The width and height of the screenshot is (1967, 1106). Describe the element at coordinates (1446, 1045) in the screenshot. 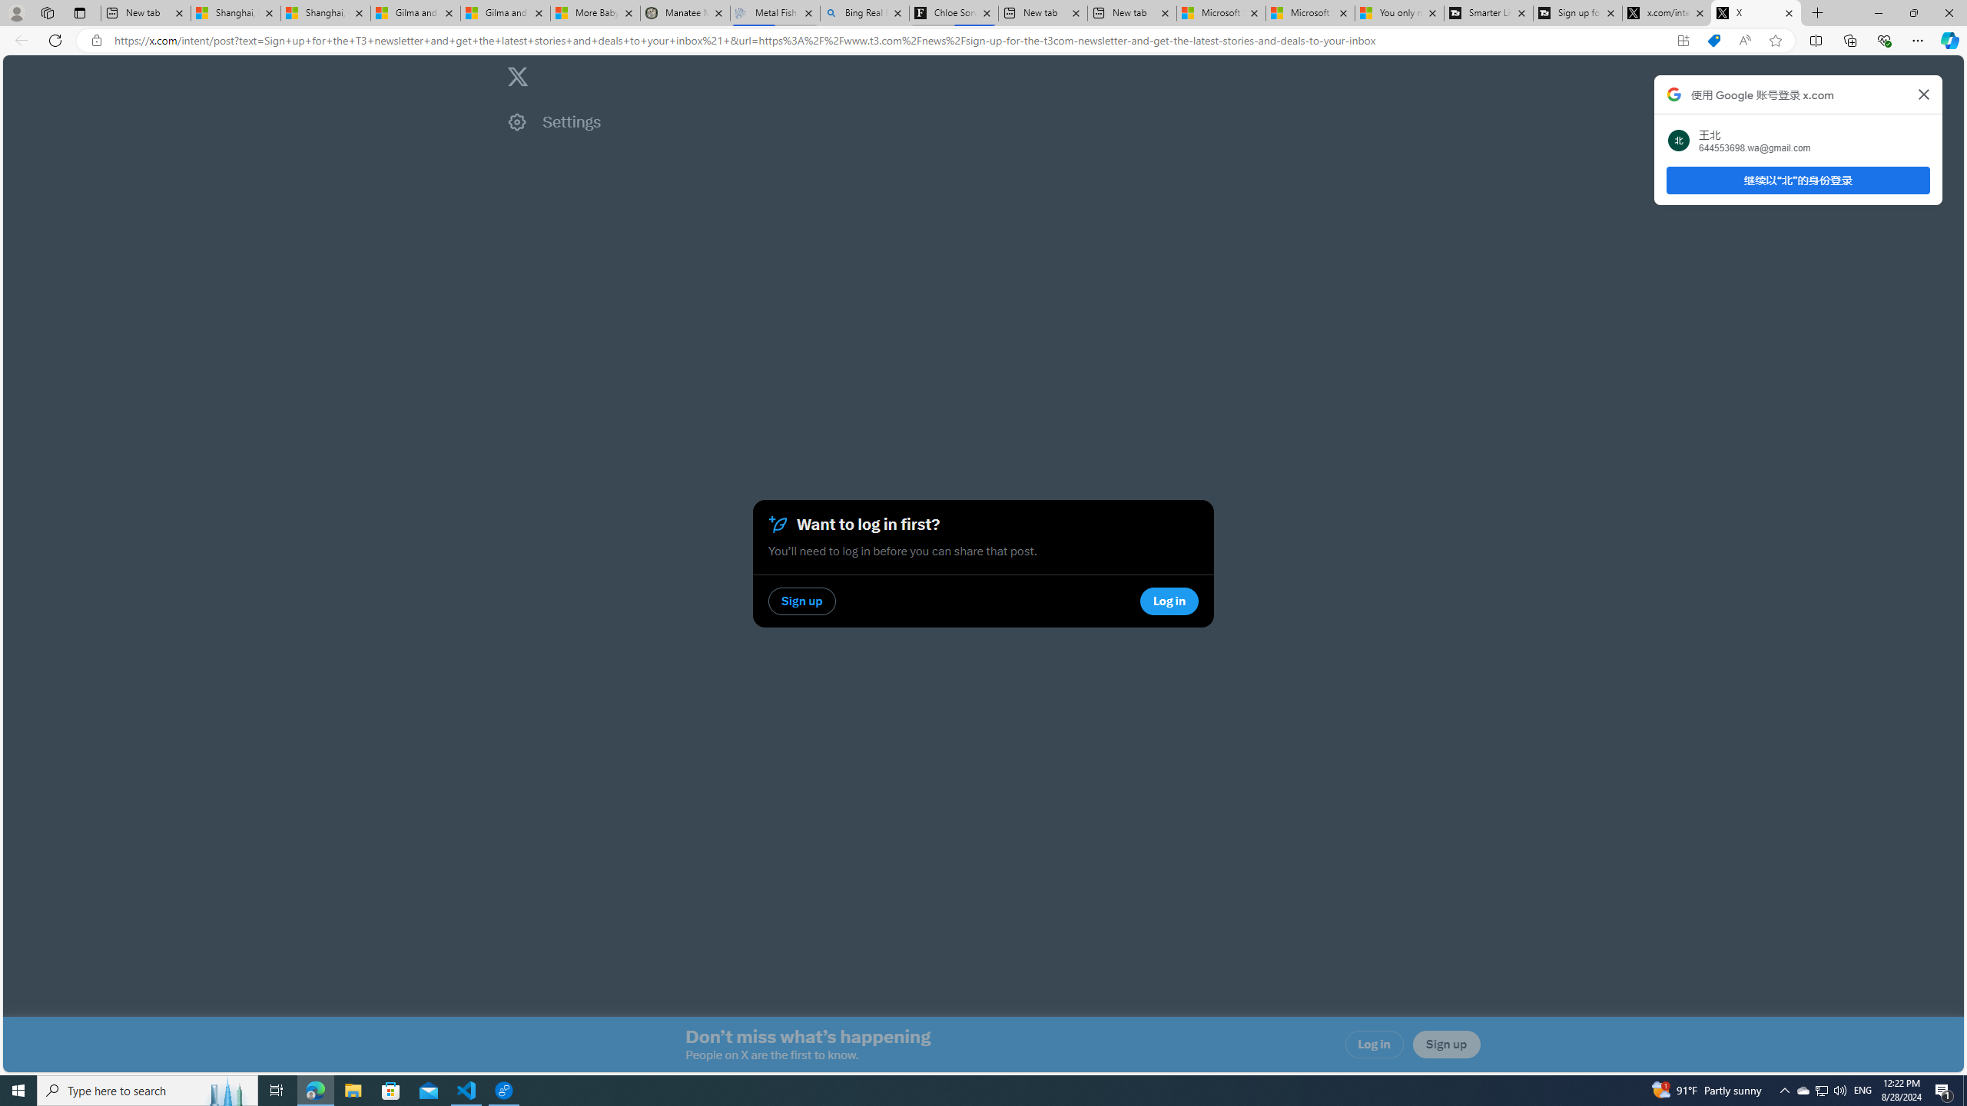

I see `Sign up` at that location.